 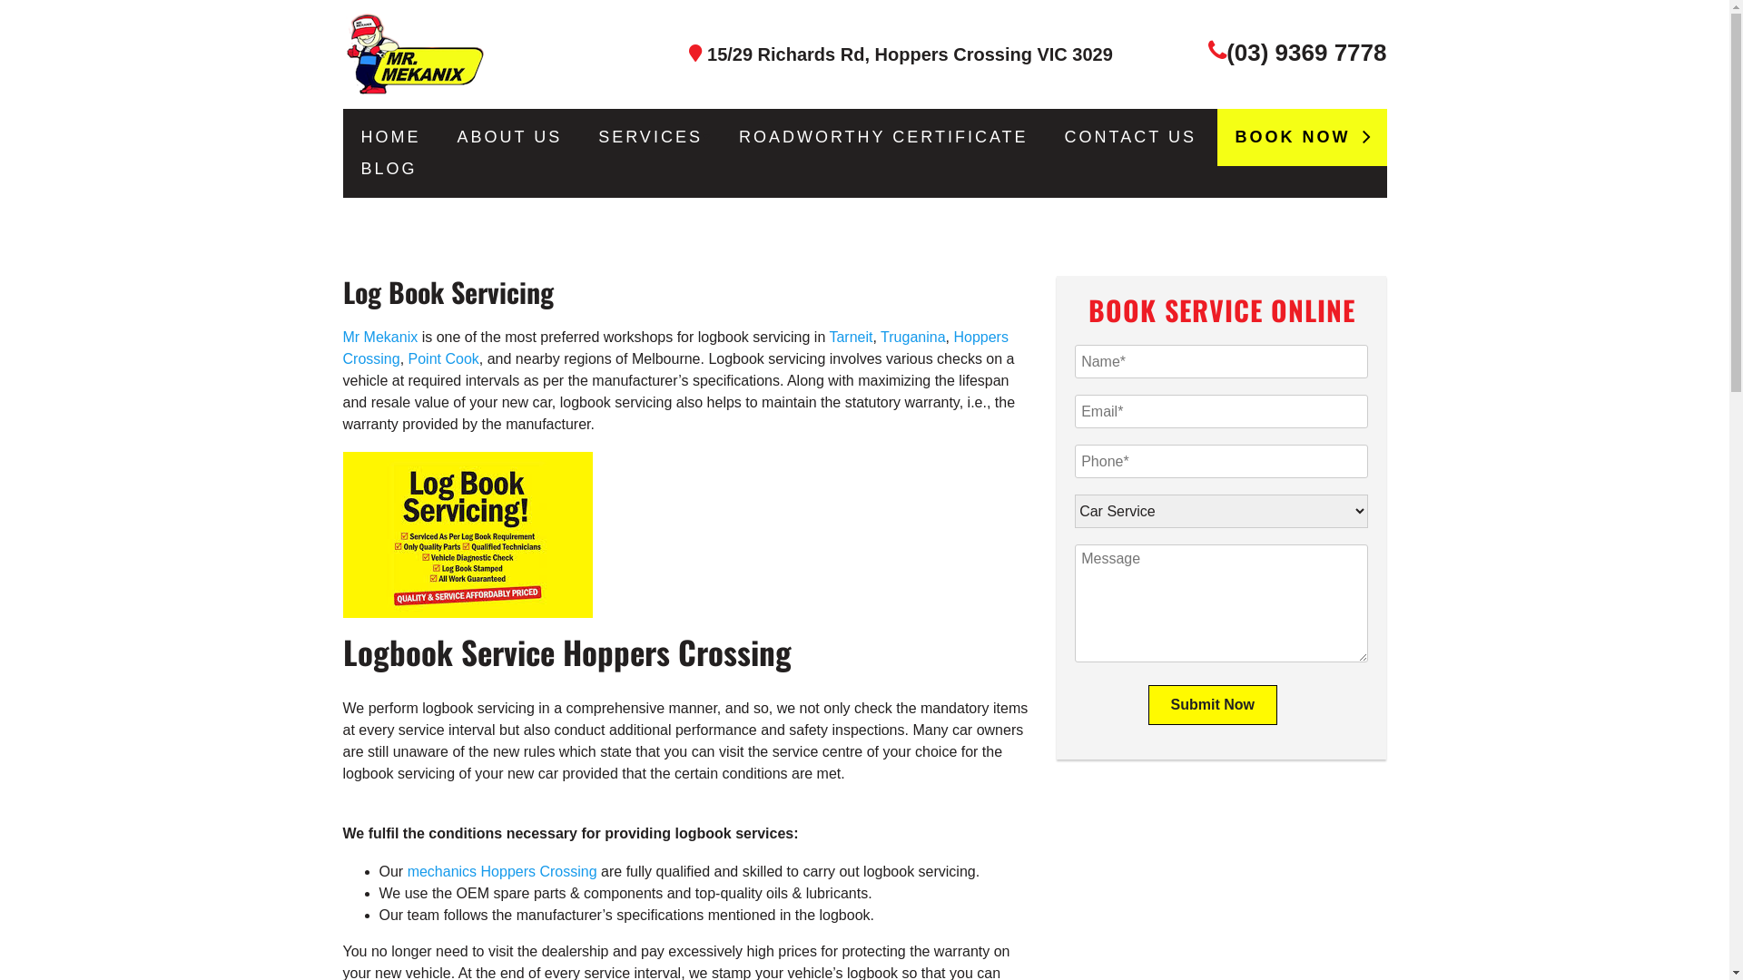 What do you see at coordinates (1213, 705) in the screenshot?
I see `Submit Now` at bounding box center [1213, 705].